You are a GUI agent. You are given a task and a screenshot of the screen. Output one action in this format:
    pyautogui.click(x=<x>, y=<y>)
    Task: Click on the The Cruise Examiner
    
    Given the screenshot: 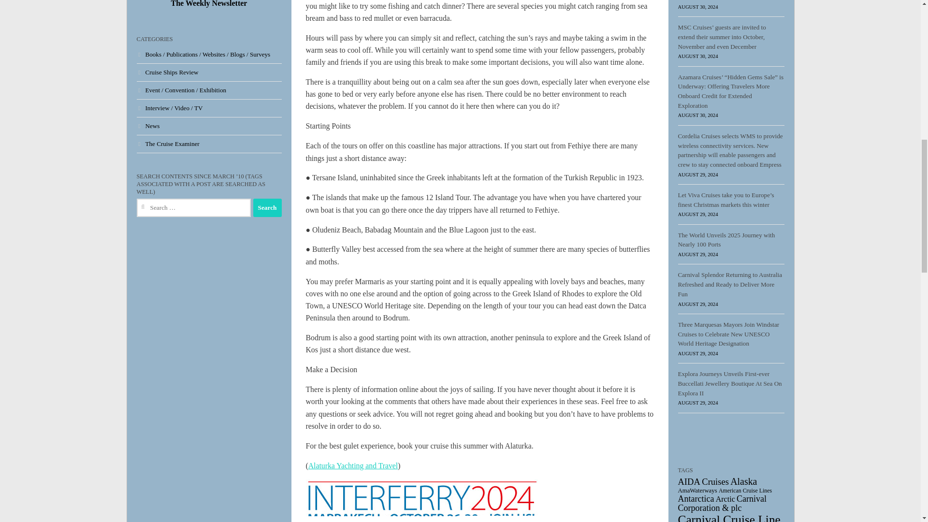 What is the action you would take?
    pyautogui.click(x=168, y=144)
    